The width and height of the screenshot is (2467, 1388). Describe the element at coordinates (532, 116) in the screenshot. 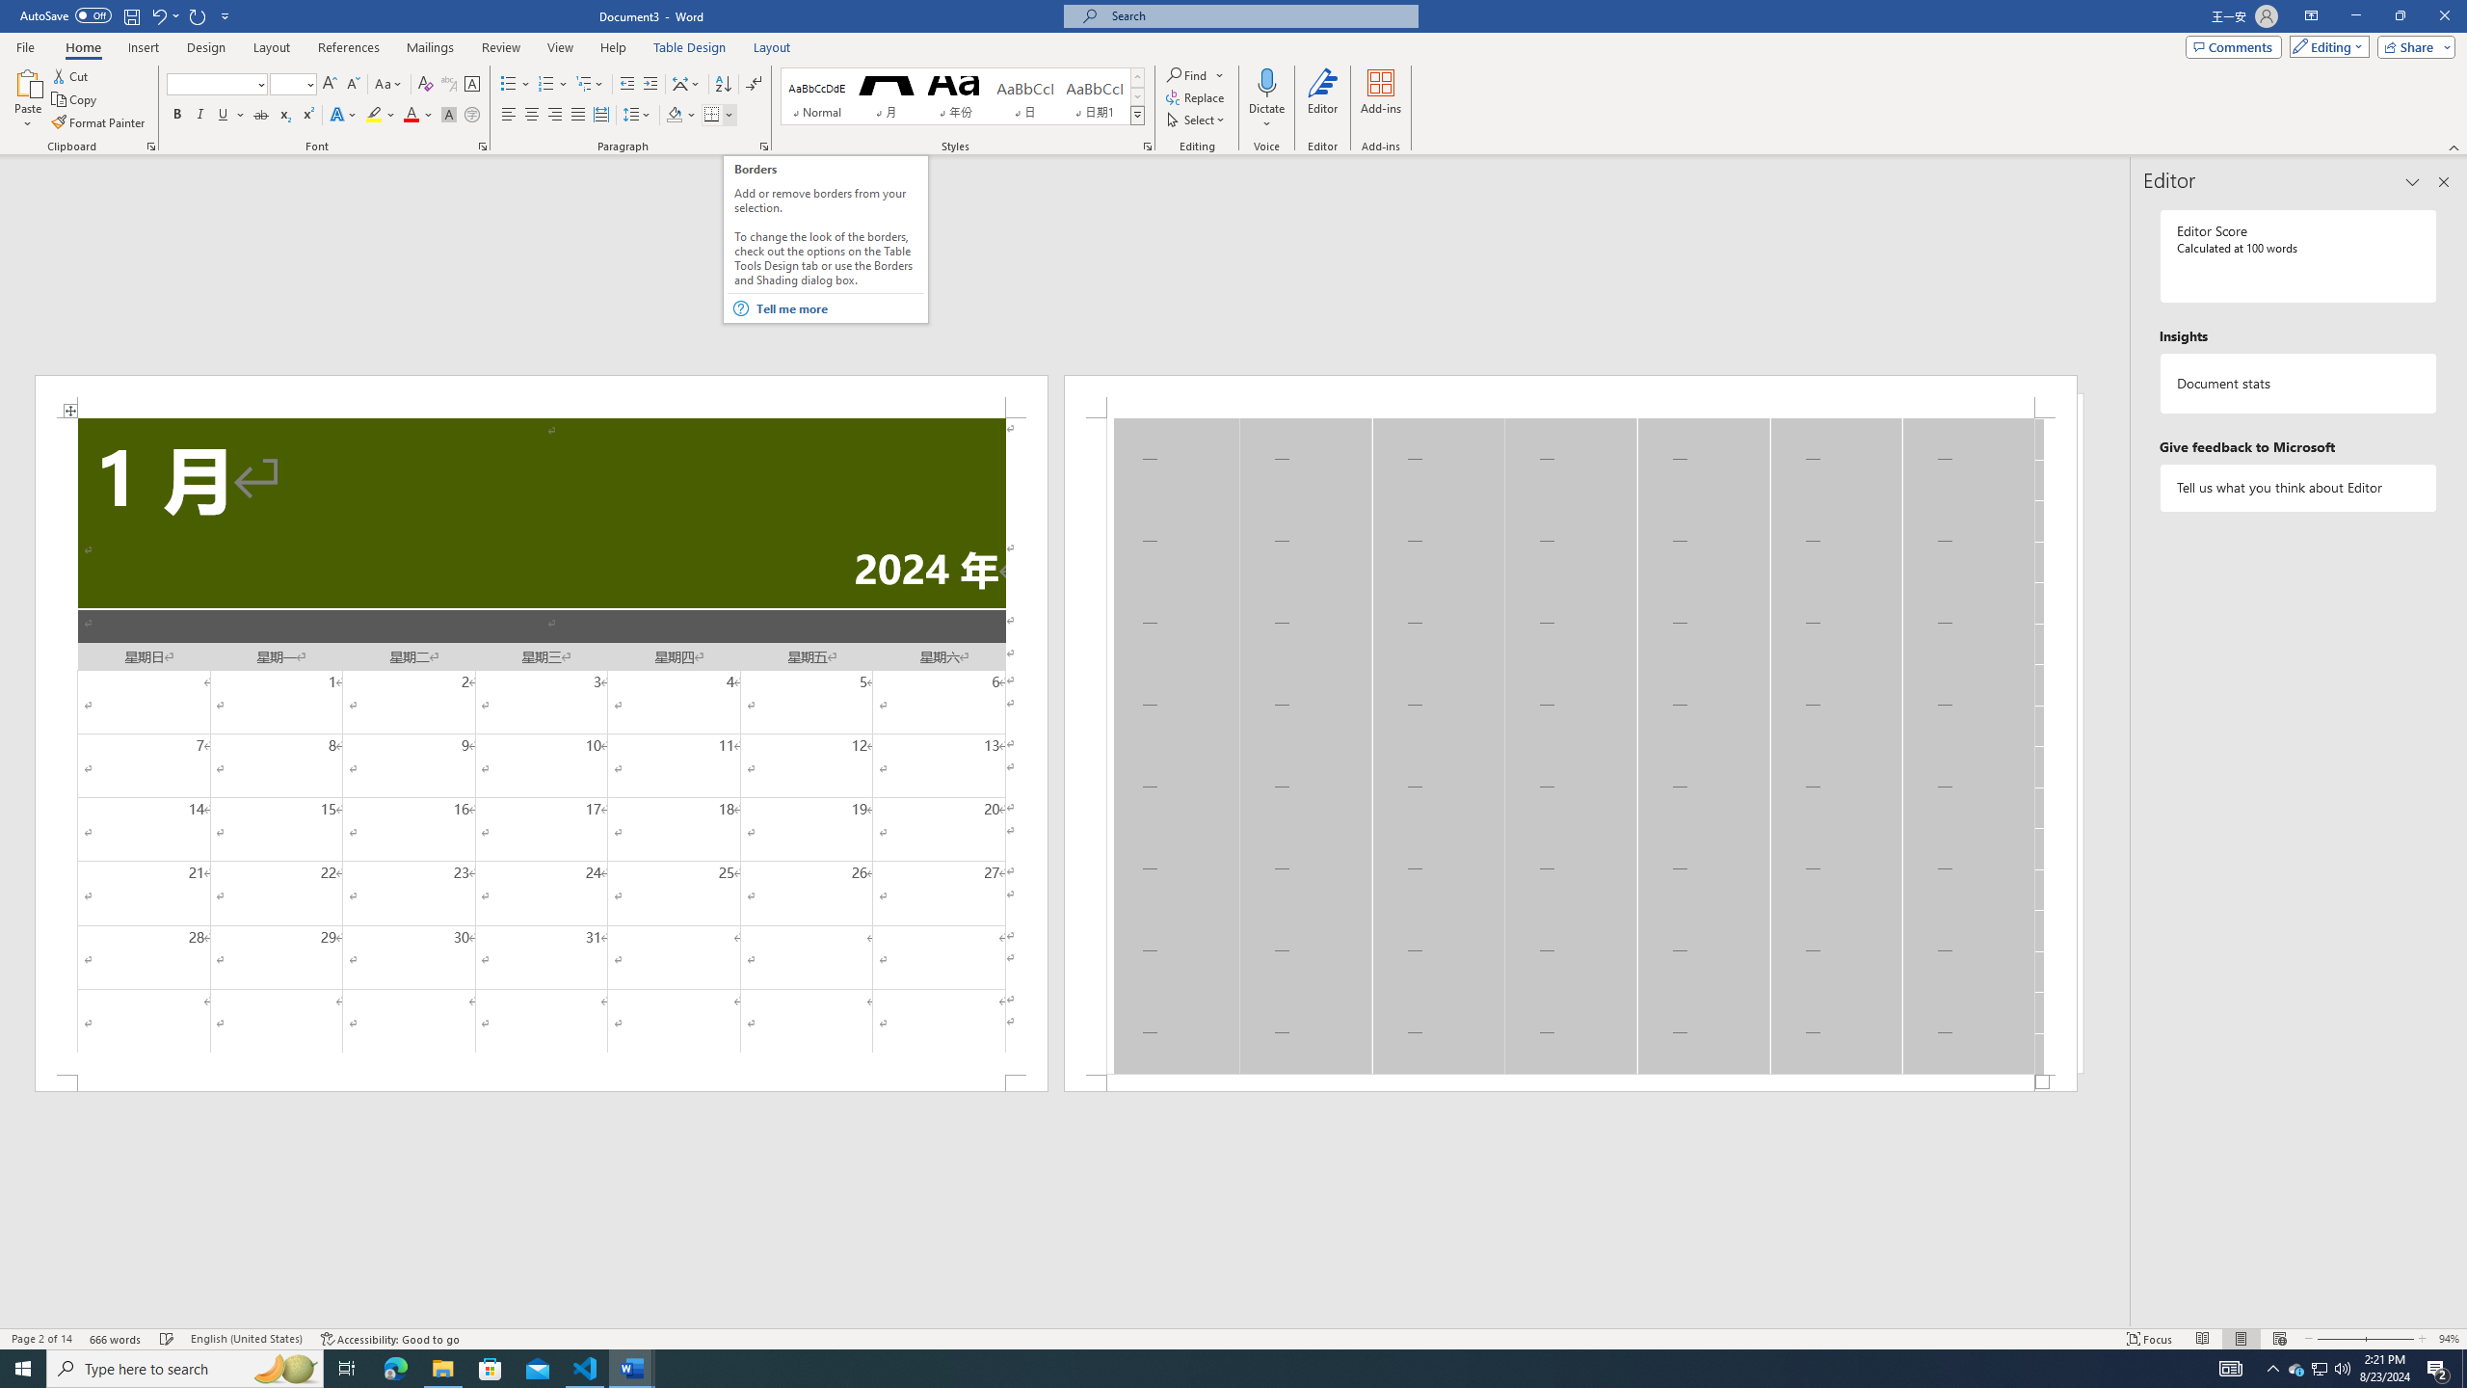

I see `Center` at that location.